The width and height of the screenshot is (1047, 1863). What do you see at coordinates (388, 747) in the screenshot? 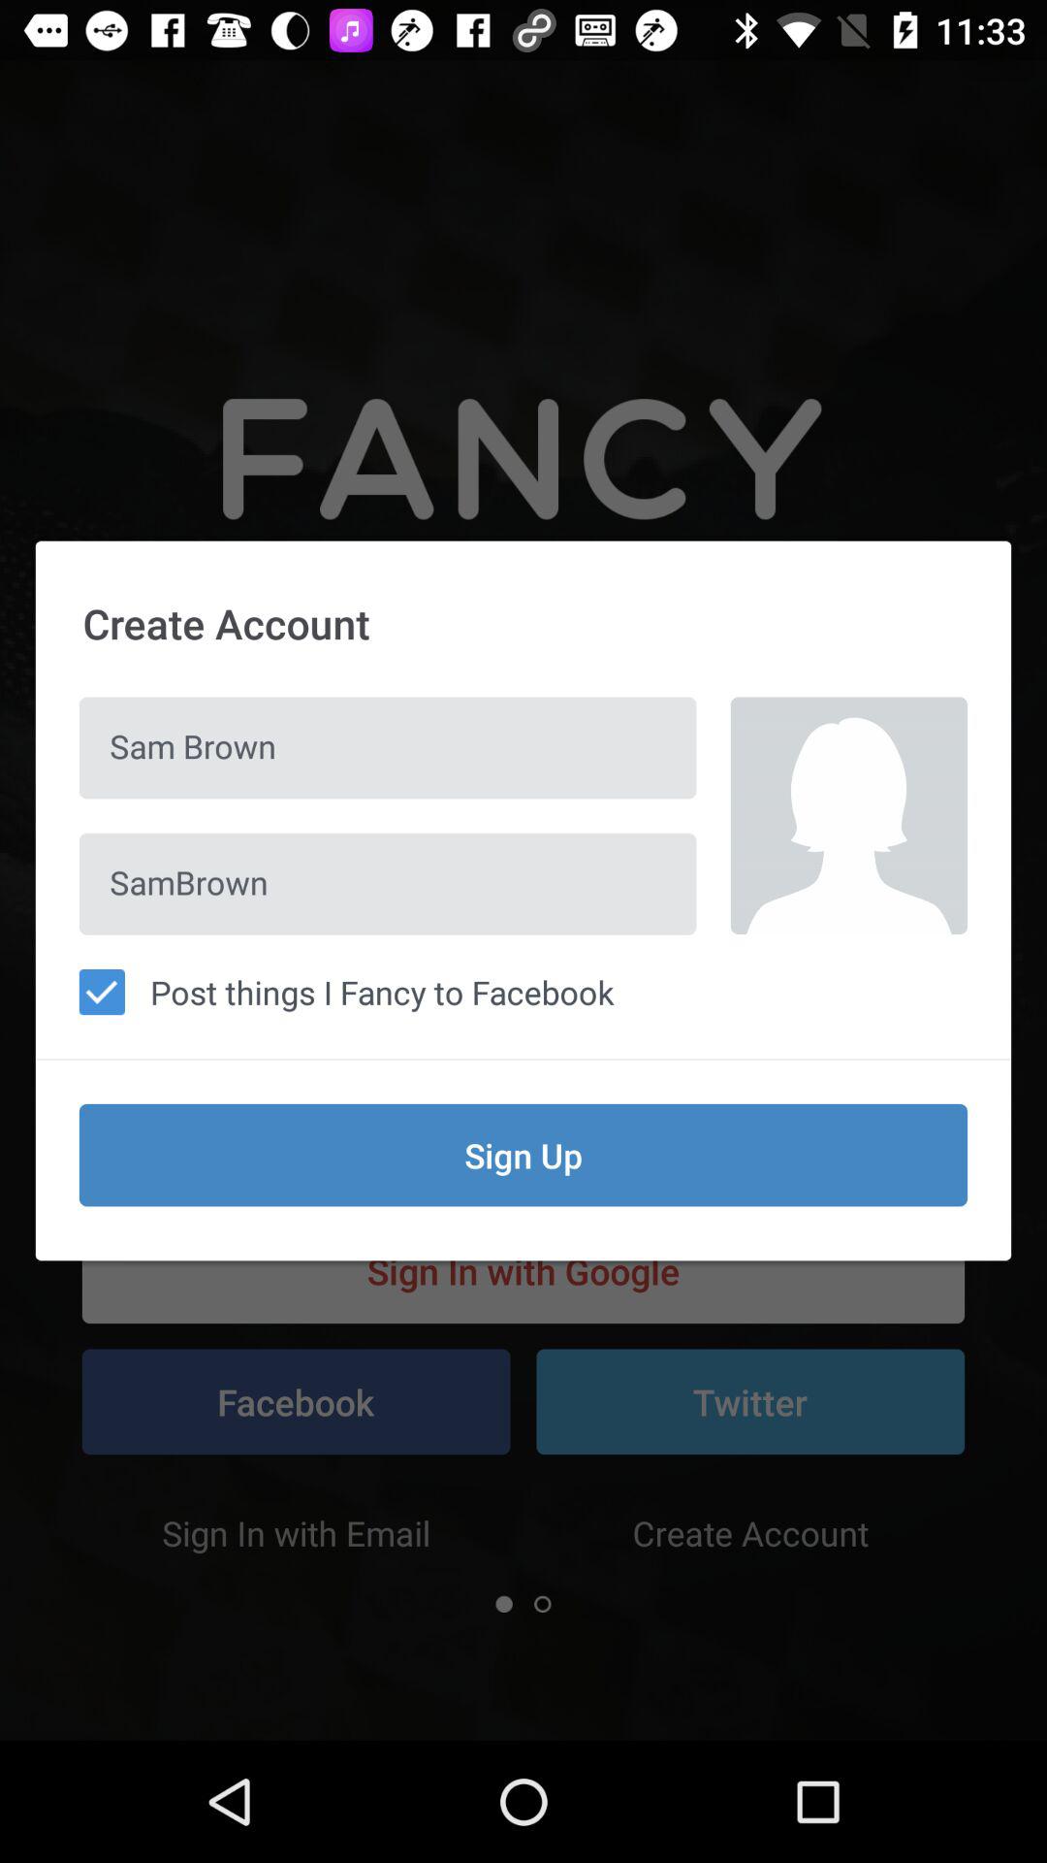
I see `choose sam brown icon` at bounding box center [388, 747].